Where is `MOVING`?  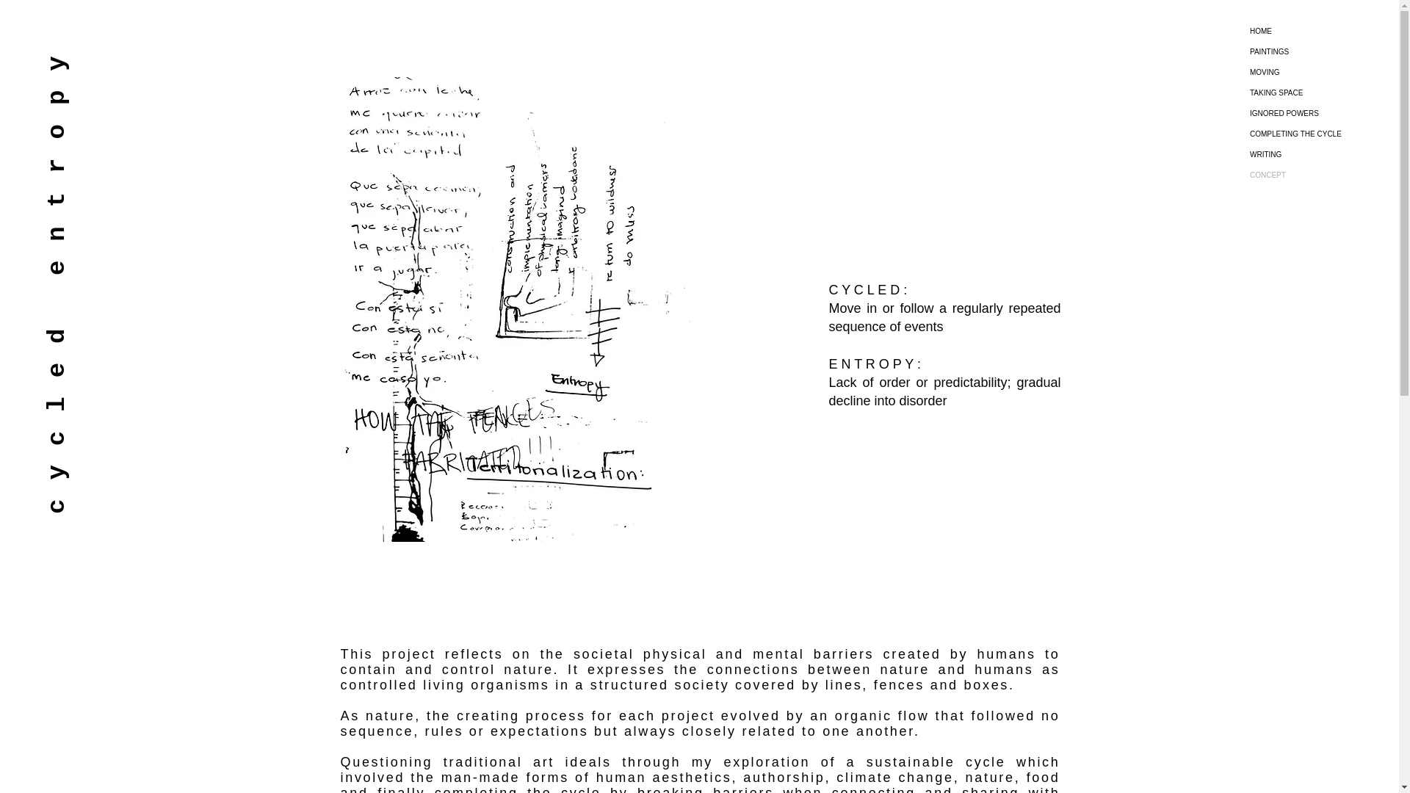 MOVING is located at coordinates (1317, 73).